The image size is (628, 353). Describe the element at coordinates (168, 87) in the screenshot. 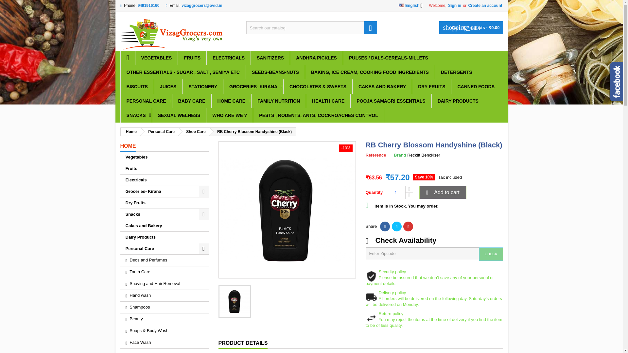

I see `JUICES` at that location.